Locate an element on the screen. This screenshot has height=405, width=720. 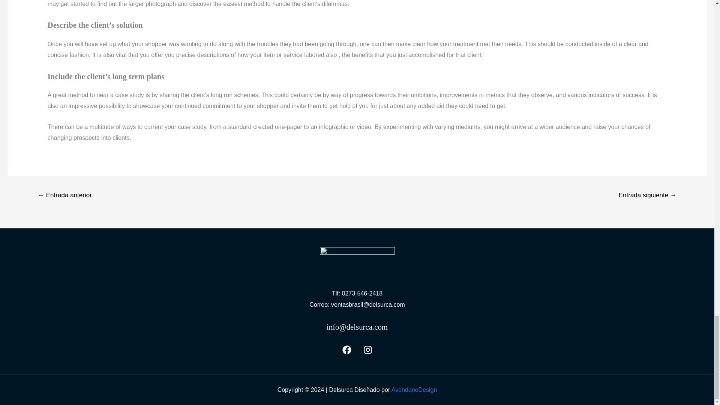
AvendanoDesign is located at coordinates (414, 390).